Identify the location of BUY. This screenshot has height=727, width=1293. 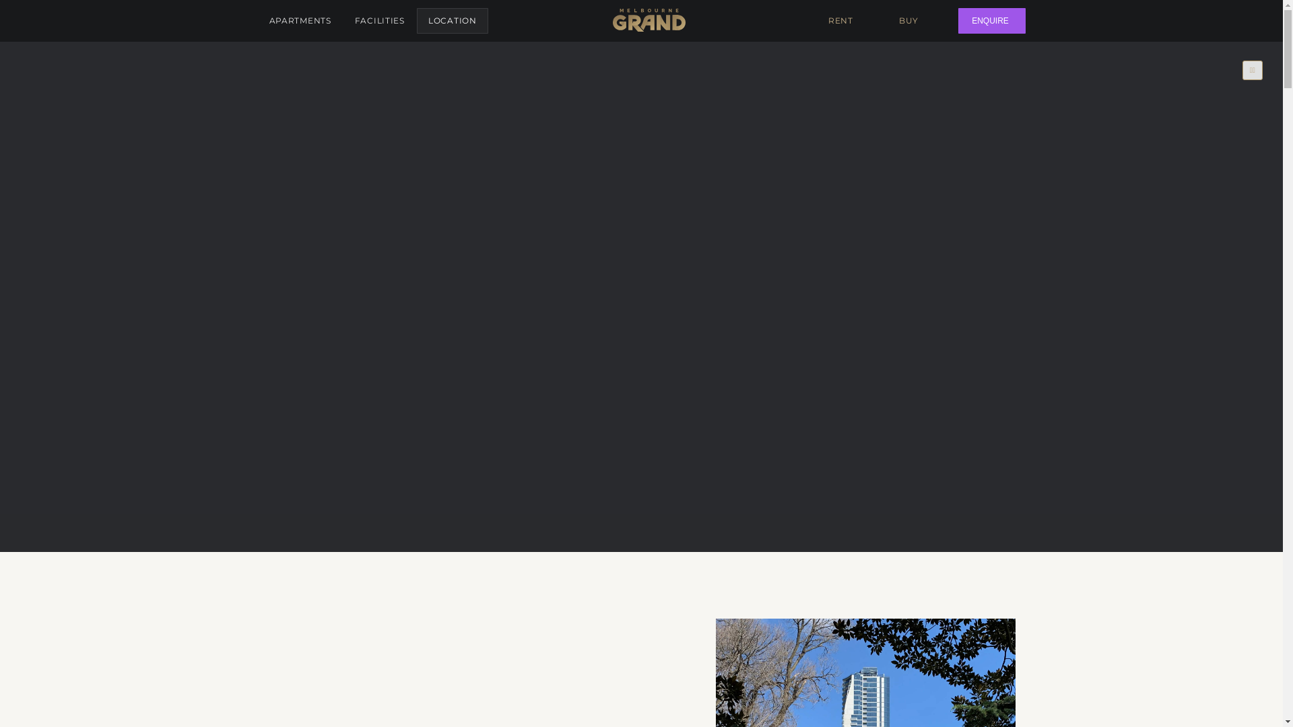
(912, 21).